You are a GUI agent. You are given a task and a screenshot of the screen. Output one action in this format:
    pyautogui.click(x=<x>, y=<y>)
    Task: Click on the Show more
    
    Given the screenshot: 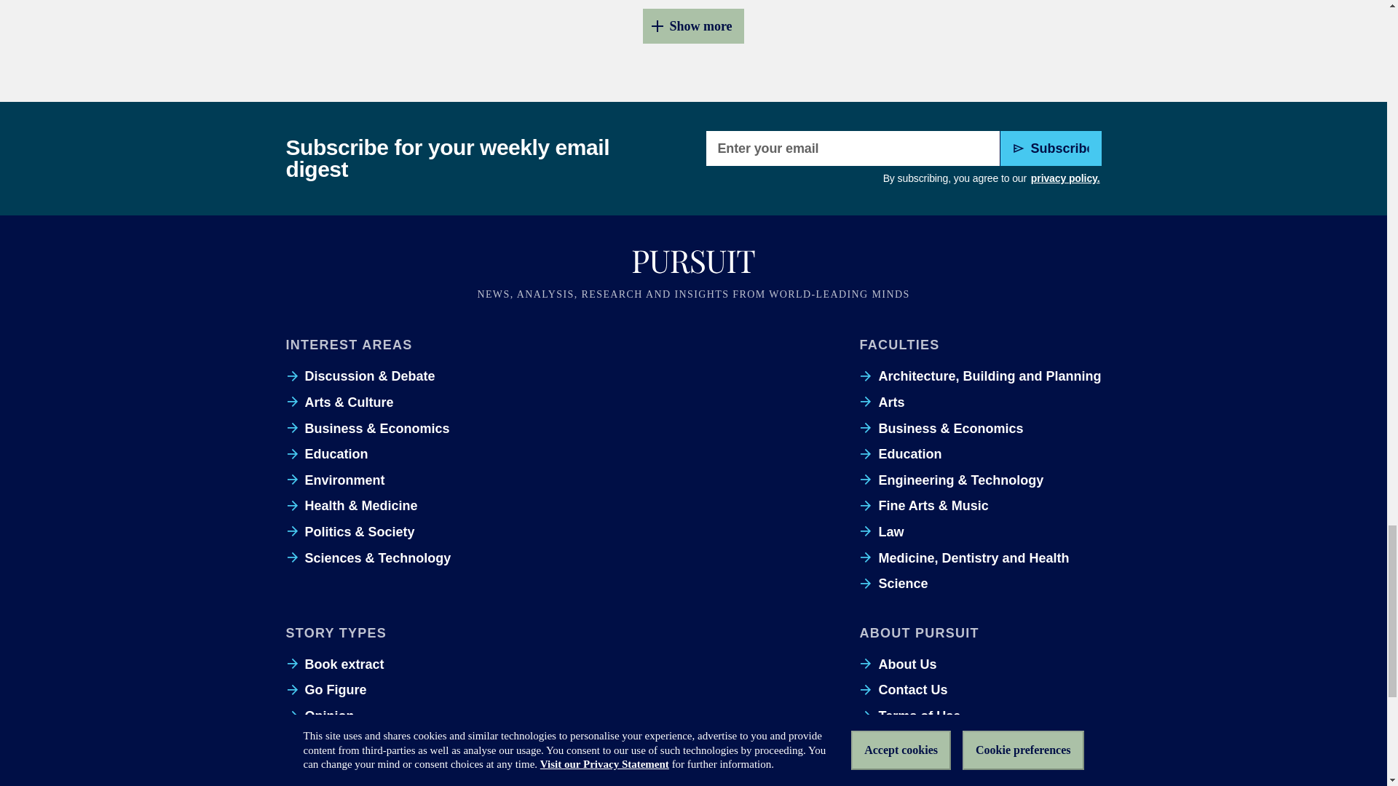 What is the action you would take?
    pyautogui.click(x=693, y=26)
    